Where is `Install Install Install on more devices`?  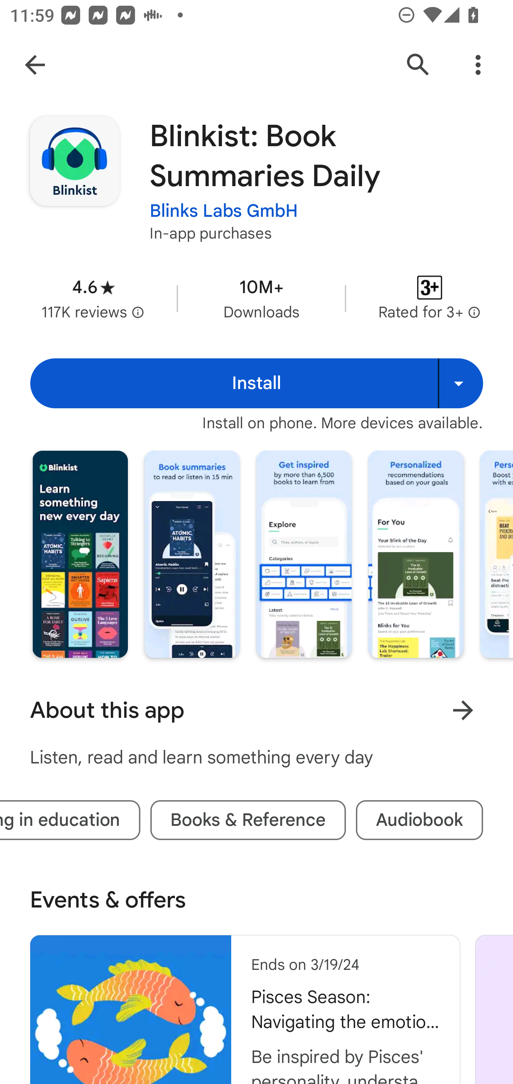 Install Install Install on more devices is located at coordinates (256, 383).